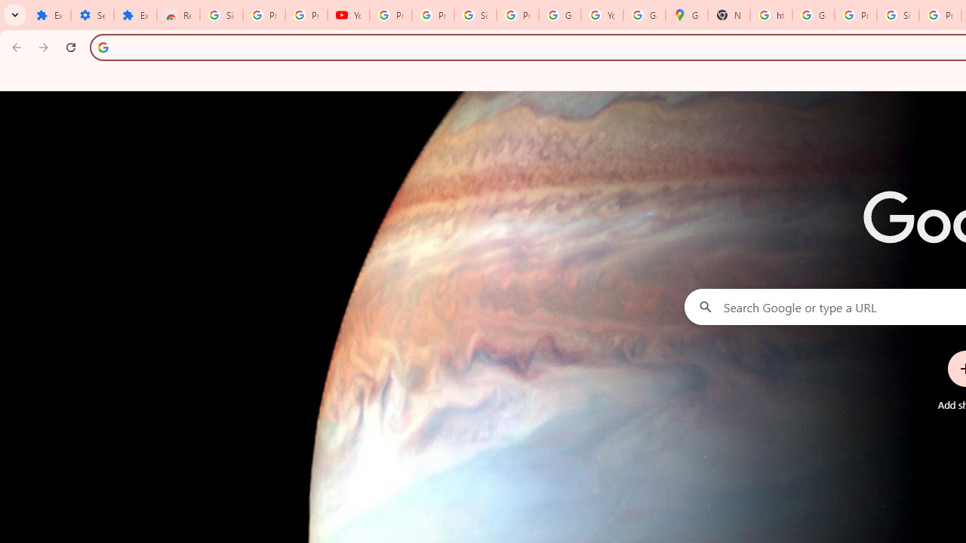 This screenshot has height=543, width=966. What do you see at coordinates (602, 15) in the screenshot?
I see `YouTube` at bounding box center [602, 15].